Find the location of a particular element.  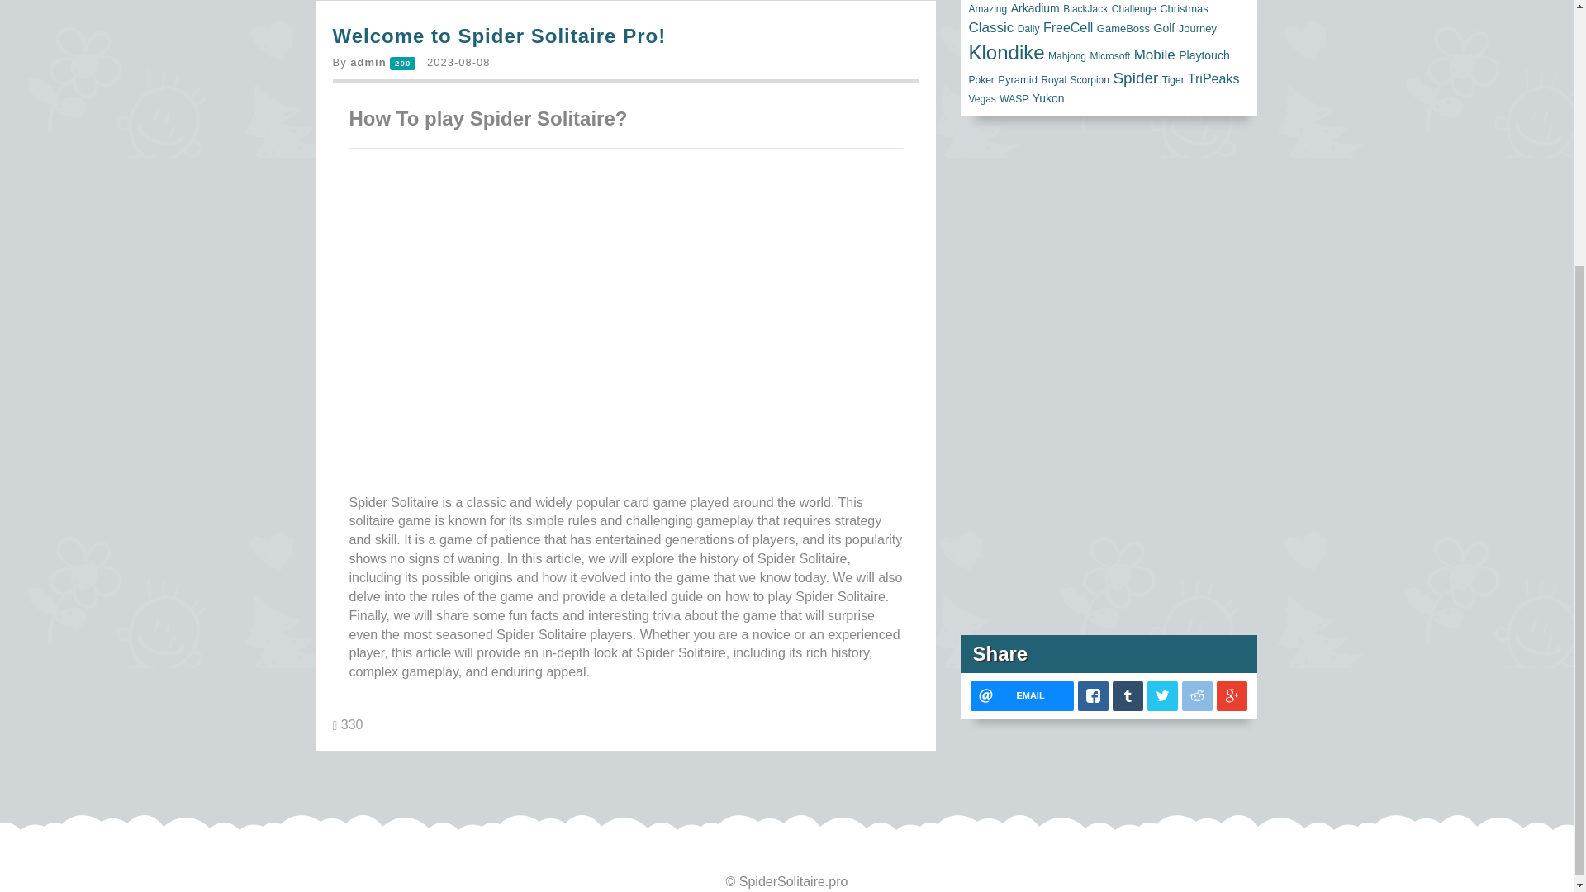

Welcome to Spider Solitaire Pro! is located at coordinates (499, 36).